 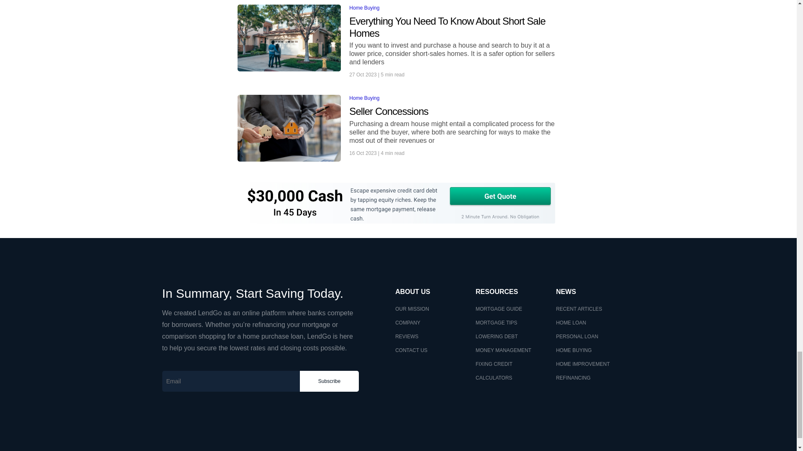 What do you see at coordinates (329, 381) in the screenshot?
I see `Subscribe` at bounding box center [329, 381].